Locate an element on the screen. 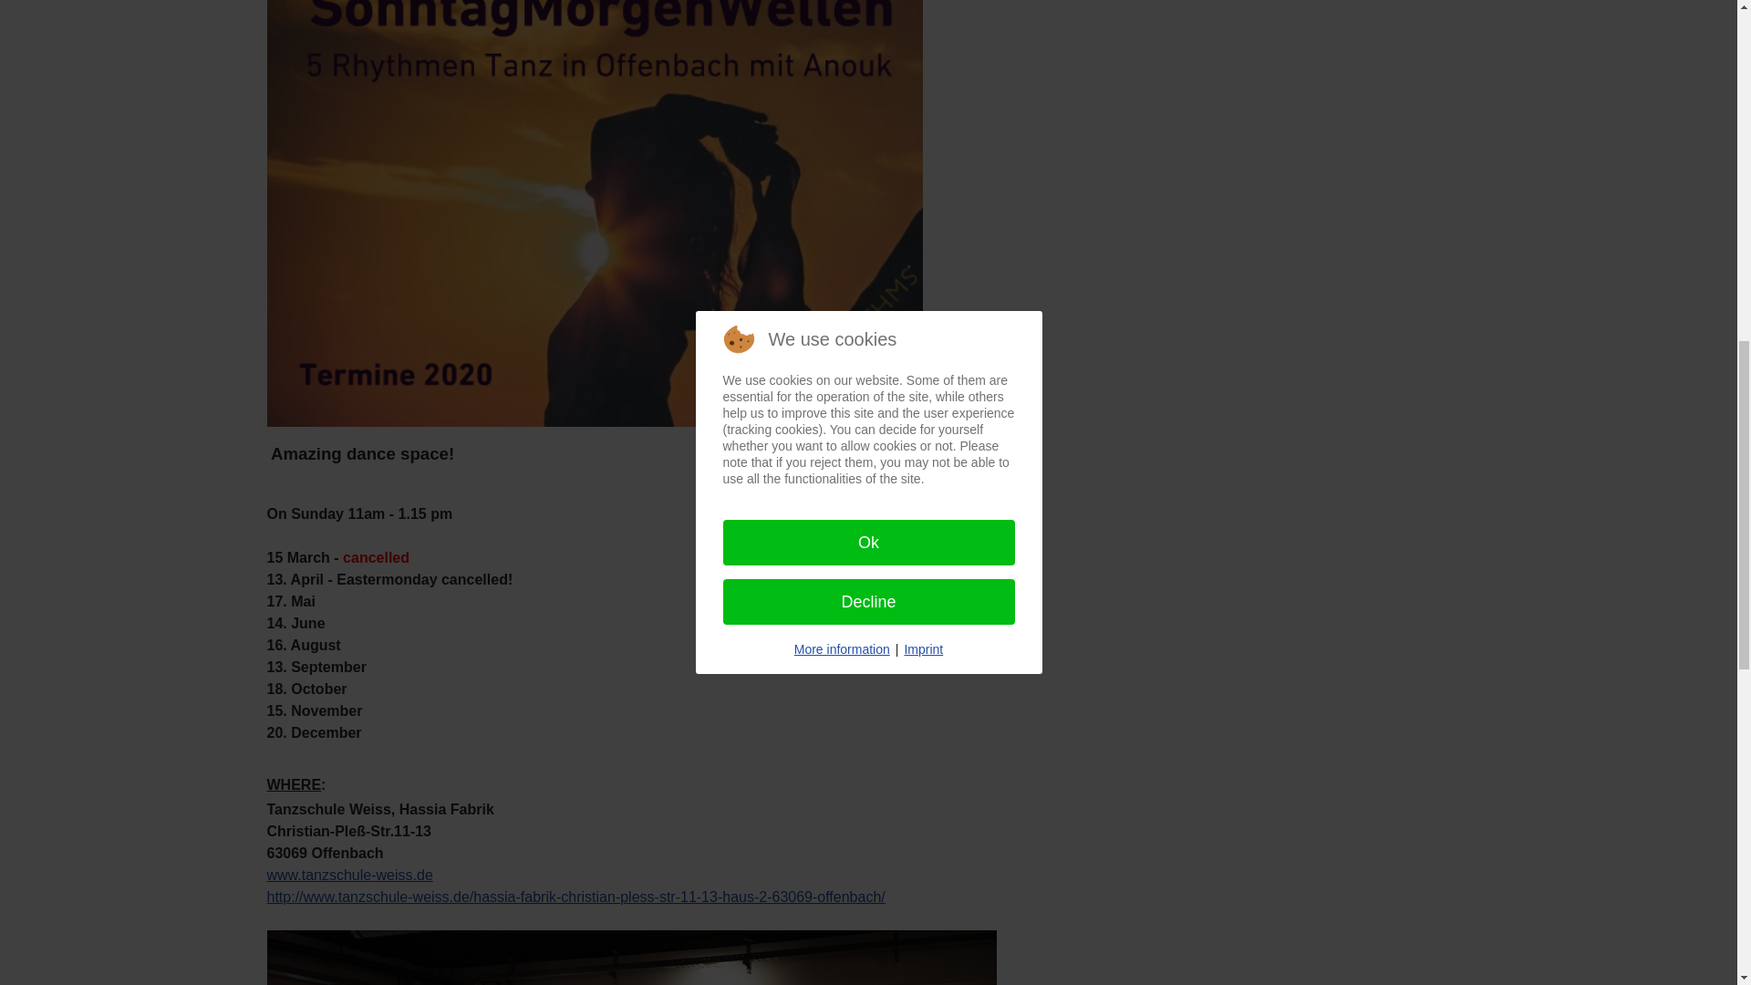 The height and width of the screenshot is (985, 1751). www.tanzschule-weiss.de is located at coordinates (348, 875).